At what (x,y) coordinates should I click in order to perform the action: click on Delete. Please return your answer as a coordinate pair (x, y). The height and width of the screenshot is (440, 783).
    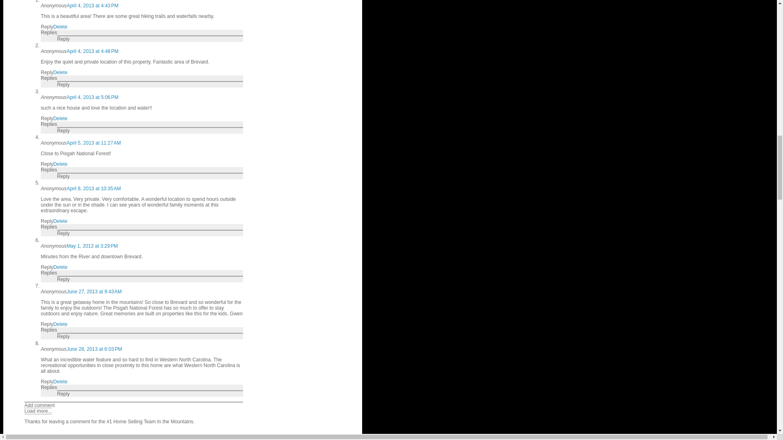
    Looking at the image, I should click on (60, 119).